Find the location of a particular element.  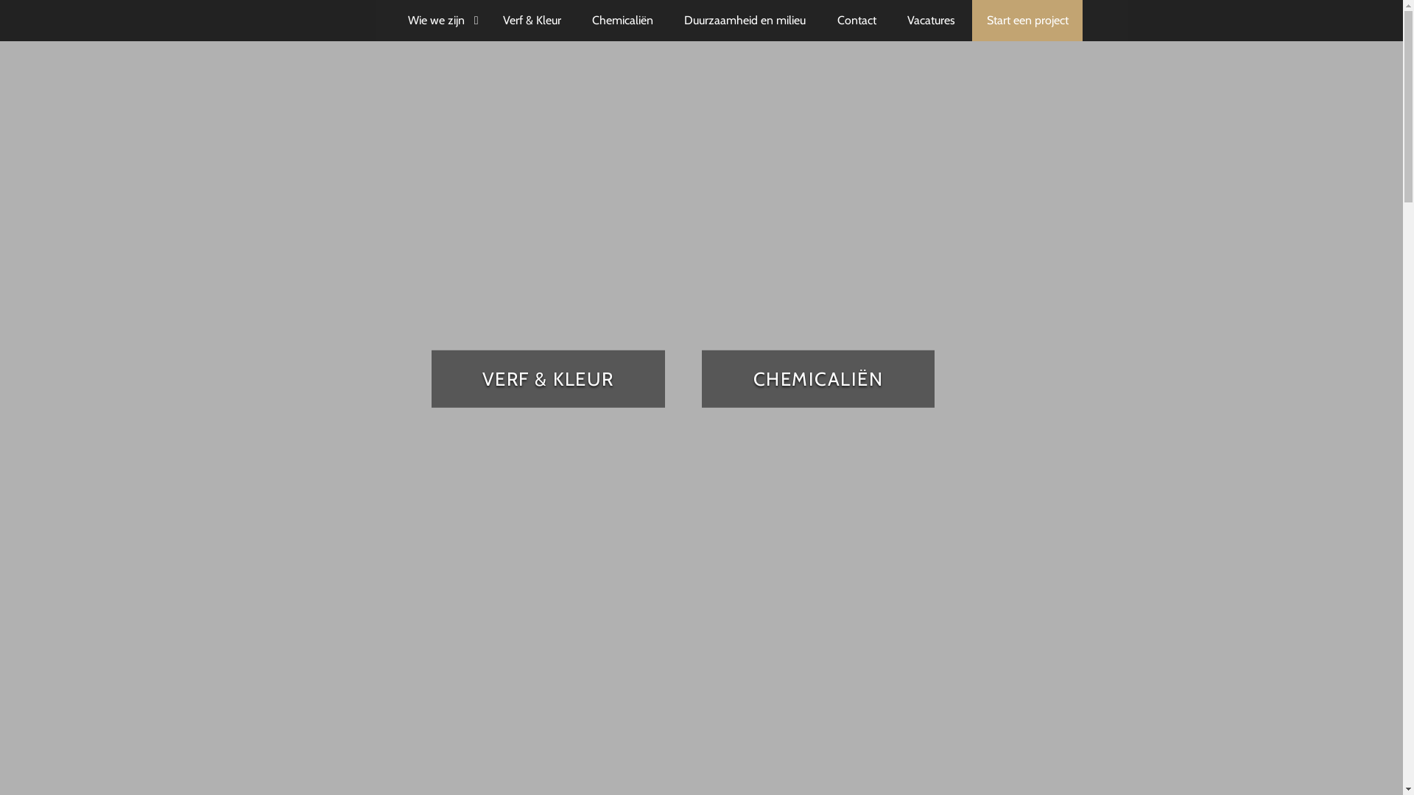

Contact is located at coordinates (857, 21).